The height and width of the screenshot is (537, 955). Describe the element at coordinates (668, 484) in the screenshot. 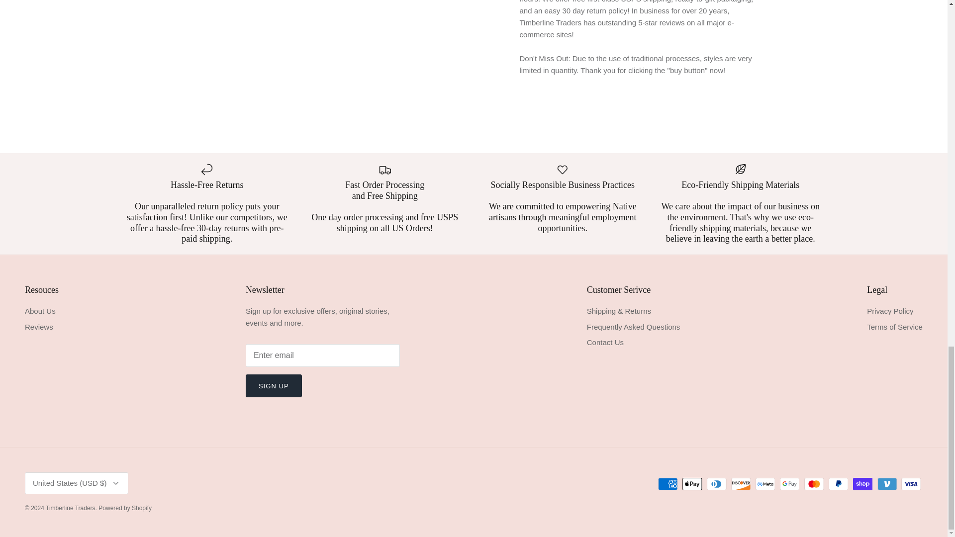

I see `American Express` at that location.